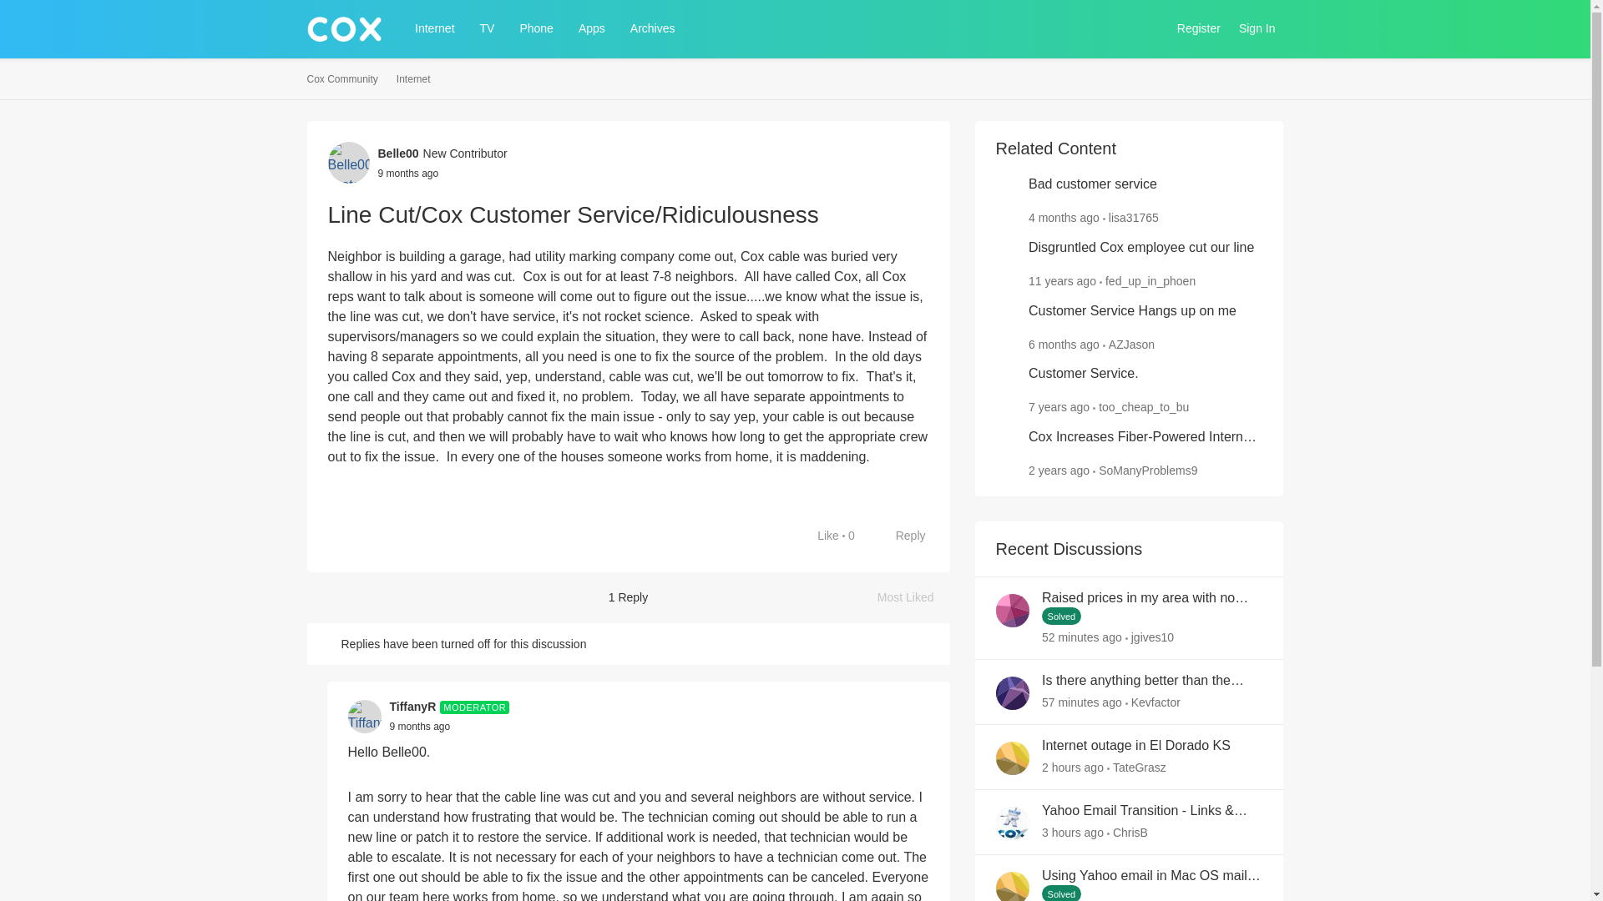 This screenshot has height=901, width=1603. Describe the element at coordinates (1084, 374) in the screenshot. I see `Customer Service.` at that location.